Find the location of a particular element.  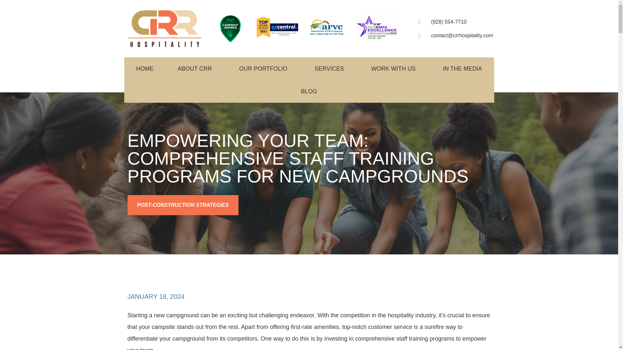

ABOUT CRR is located at coordinates (196, 69).